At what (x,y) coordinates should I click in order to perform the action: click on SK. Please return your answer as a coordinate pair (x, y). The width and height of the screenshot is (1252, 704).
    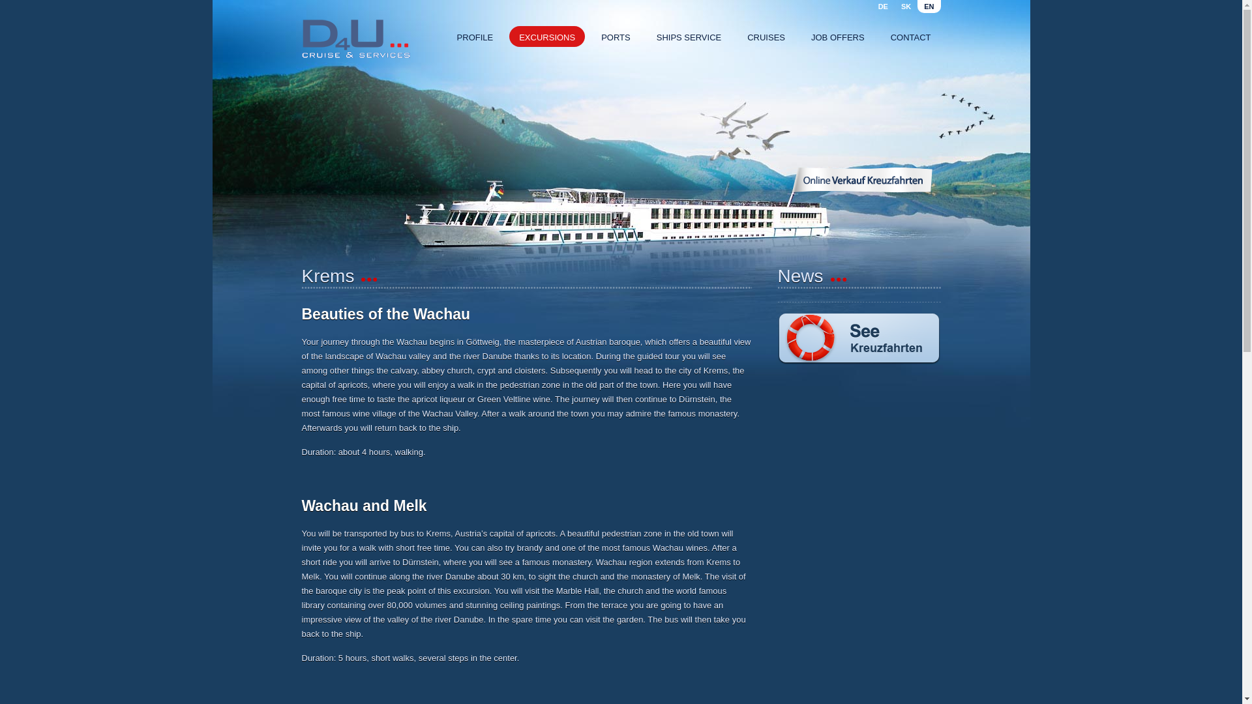
    Looking at the image, I should click on (906, 7).